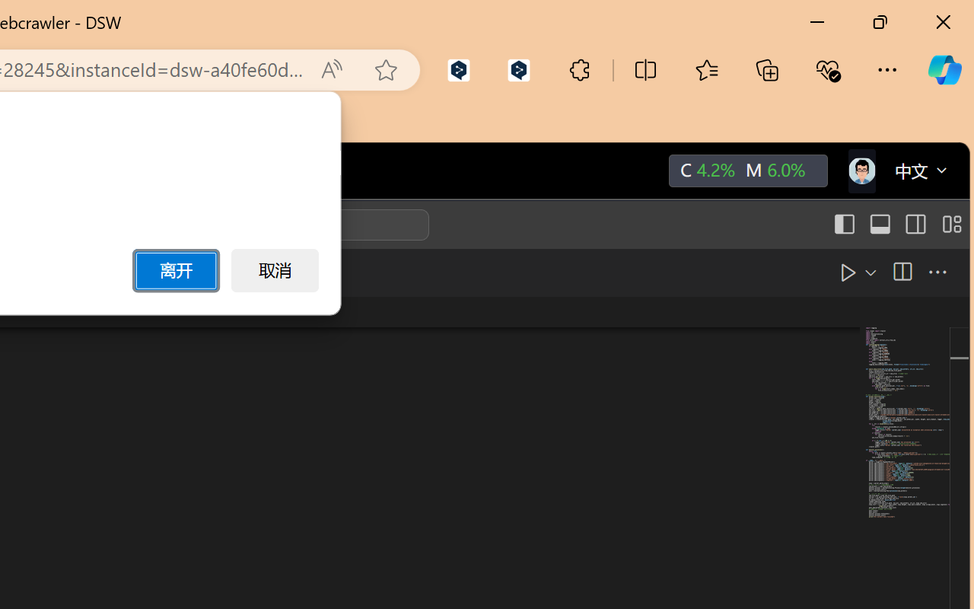 The width and height of the screenshot is (974, 609). What do you see at coordinates (843, 225) in the screenshot?
I see `Toggle Primary Side Bar (Ctrl+B)` at bounding box center [843, 225].